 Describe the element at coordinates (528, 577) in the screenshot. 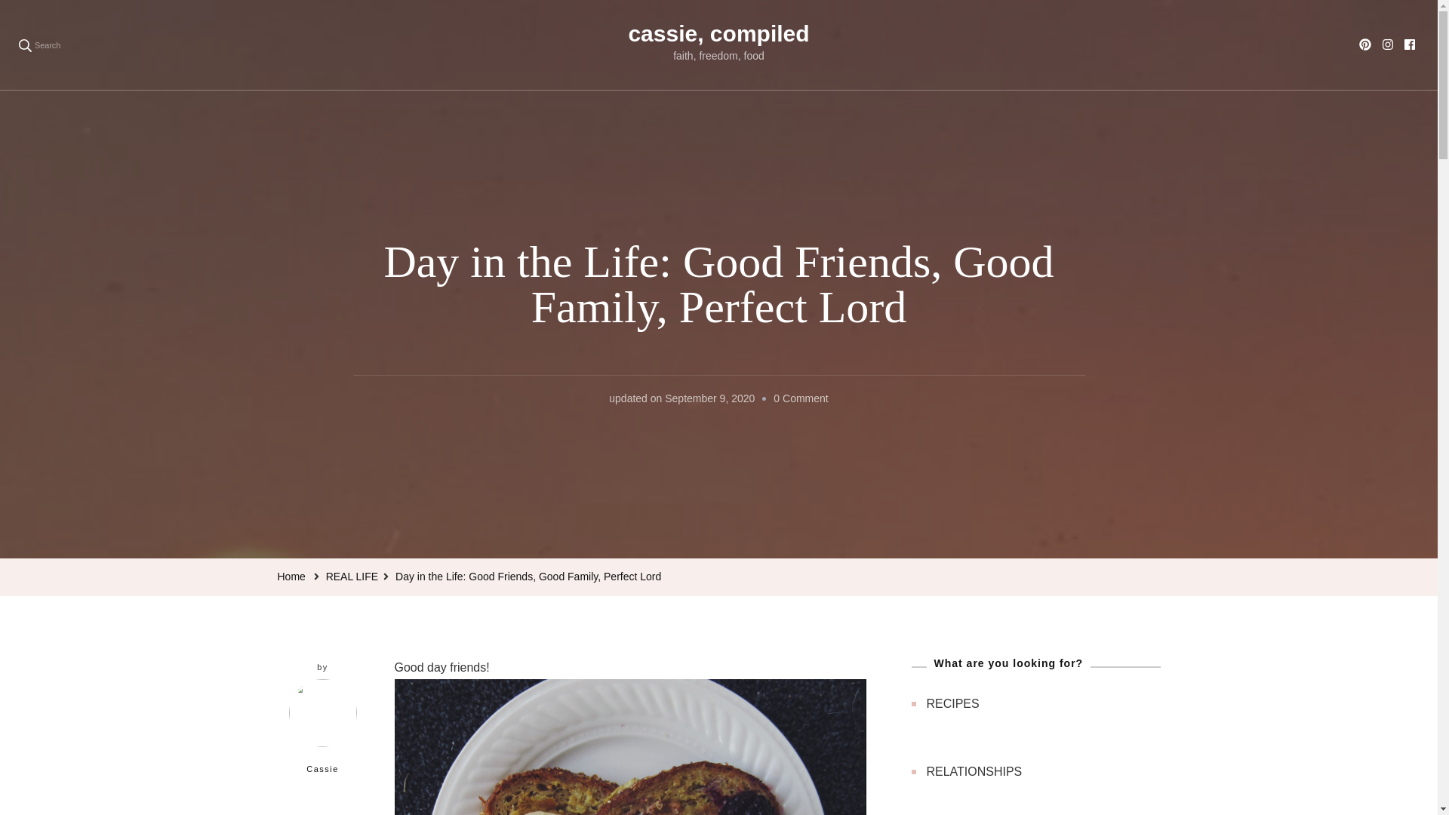

I see `Day in the Life: Good Friends, Good Family, Perfect Lord` at that location.